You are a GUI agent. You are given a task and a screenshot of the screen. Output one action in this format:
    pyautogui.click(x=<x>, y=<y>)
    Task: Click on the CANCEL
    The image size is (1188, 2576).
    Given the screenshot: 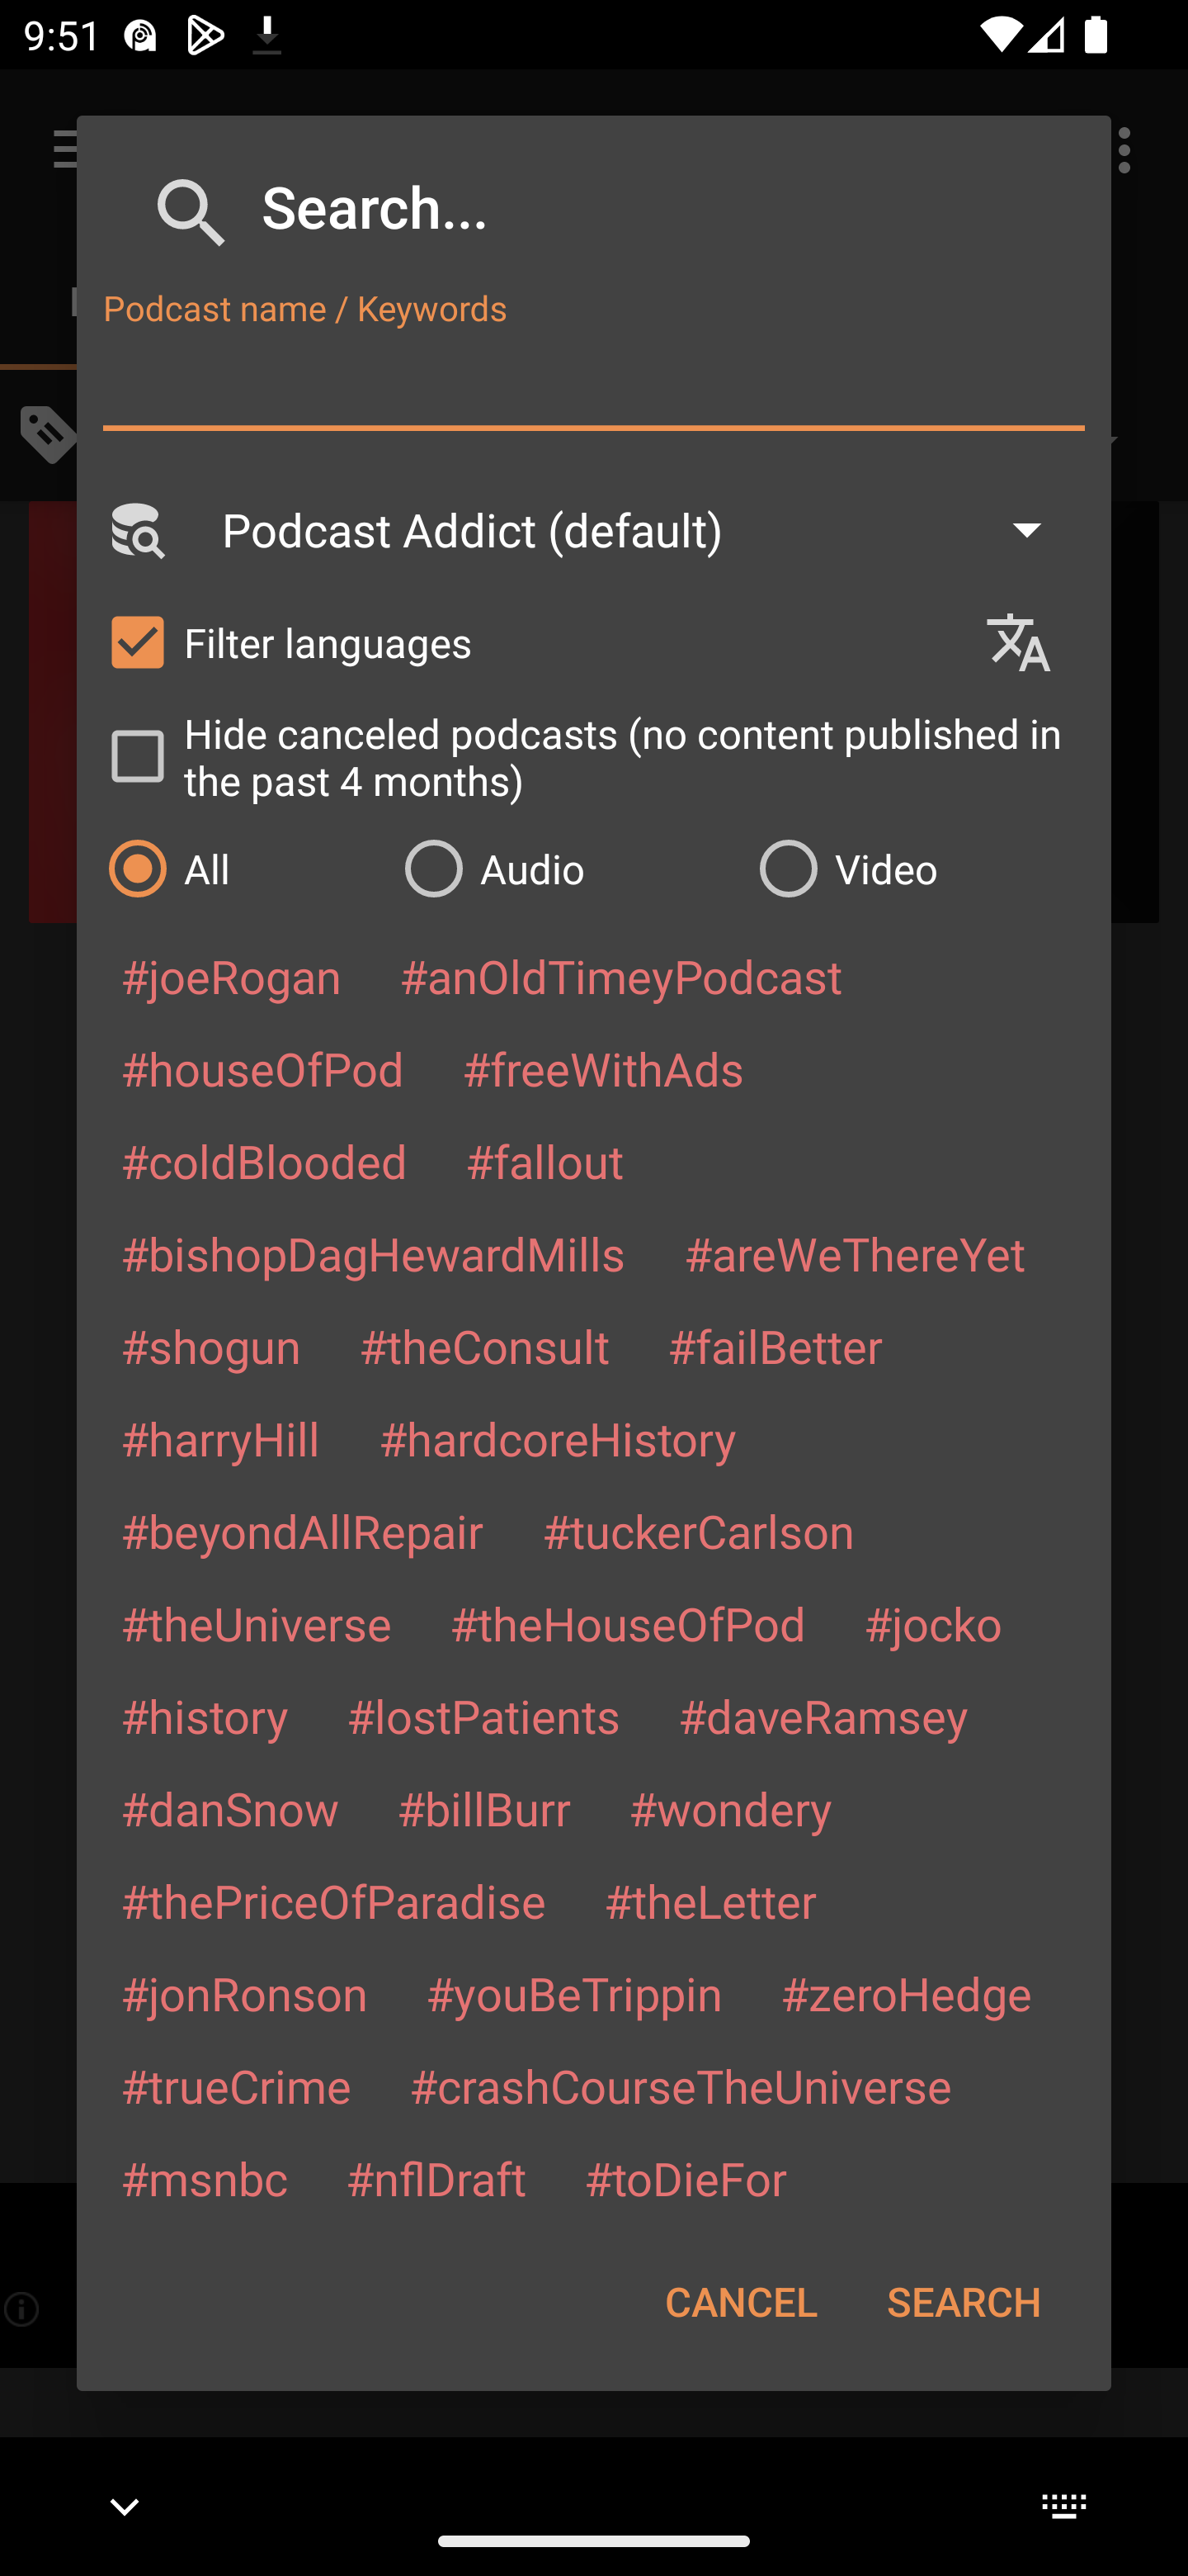 What is the action you would take?
    pyautogui.click(x=741, y=2301)
    